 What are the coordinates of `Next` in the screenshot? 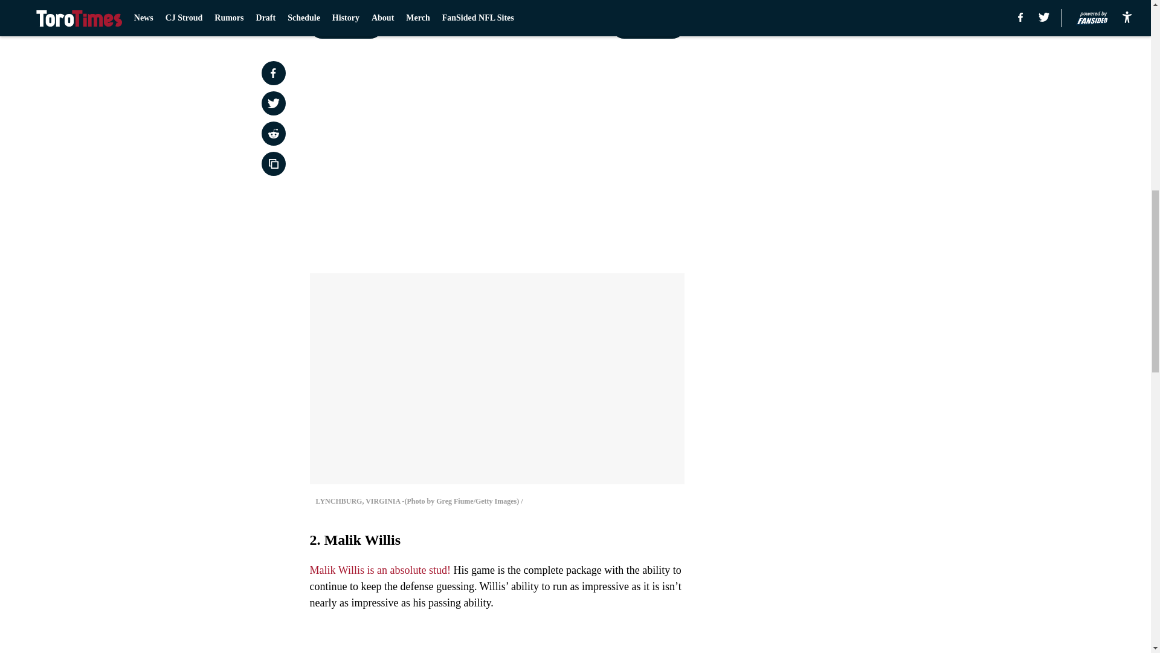 It's located at (648, 26).